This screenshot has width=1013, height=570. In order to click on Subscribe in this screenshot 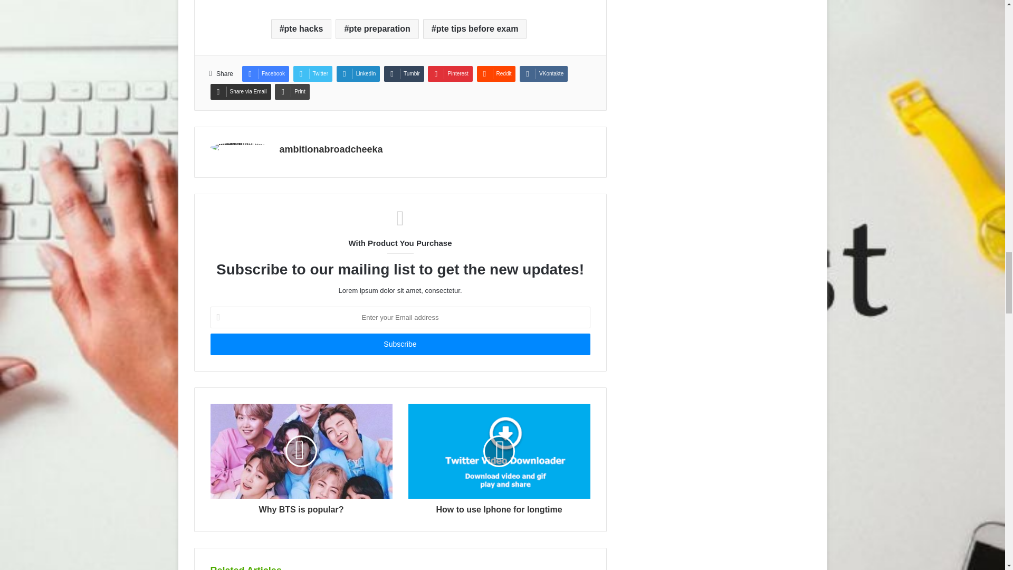, I will do `click(399, 344)`.